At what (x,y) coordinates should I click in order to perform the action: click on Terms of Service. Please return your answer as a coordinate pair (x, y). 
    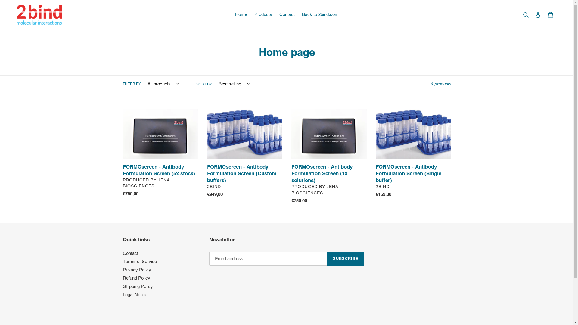
    Looking at the image, I should click on (140, 261).